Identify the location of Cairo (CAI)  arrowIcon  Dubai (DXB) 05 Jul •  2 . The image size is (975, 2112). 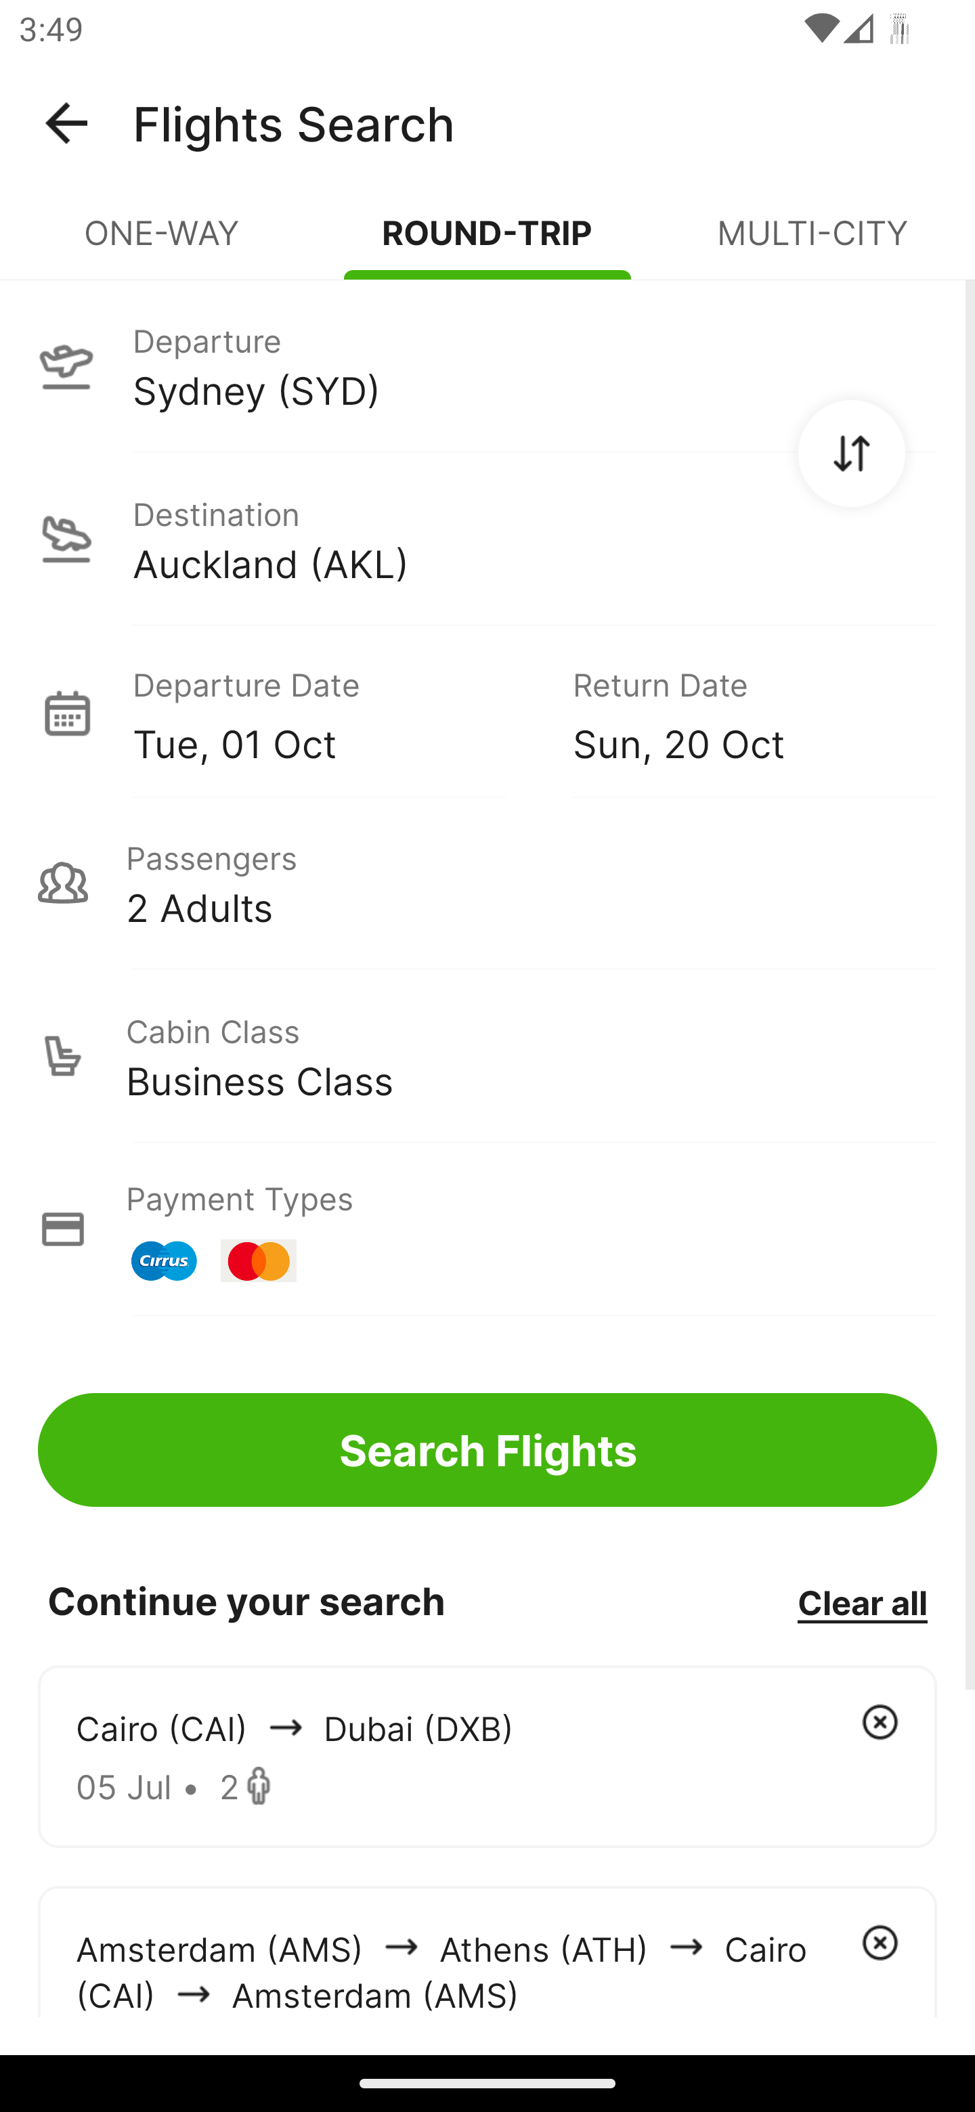
(487, 1756).